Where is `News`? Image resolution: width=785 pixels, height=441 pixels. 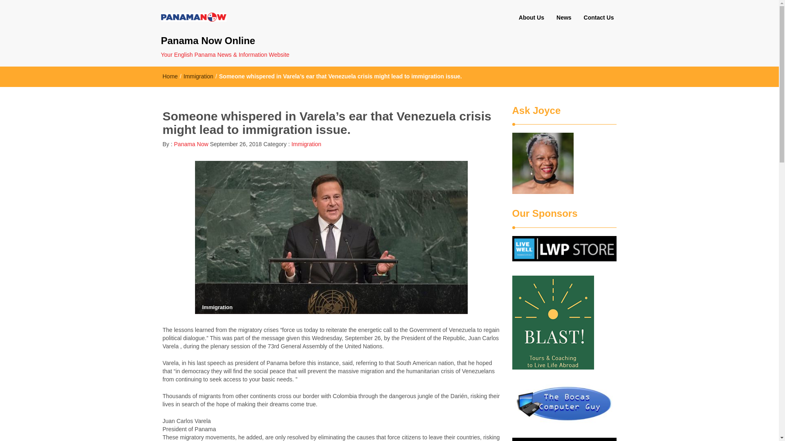
News is located at coordinates (564, 18).